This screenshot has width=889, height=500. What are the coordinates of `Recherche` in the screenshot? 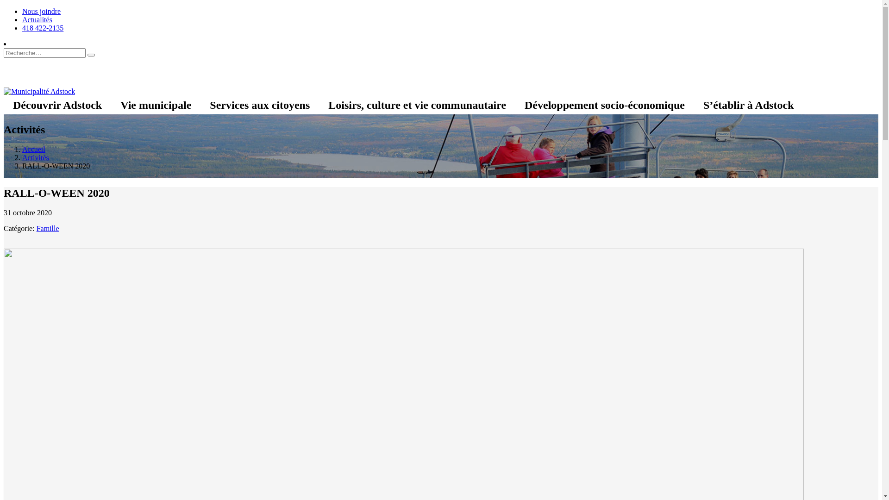 It's located at (91, 55).